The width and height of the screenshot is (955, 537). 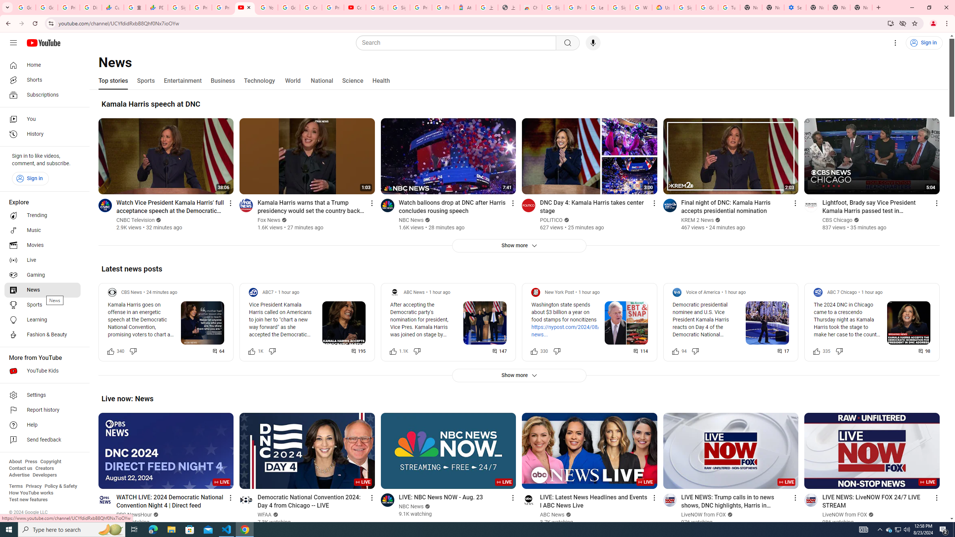 What do you see at coordinates (43, 216) in the screenshot?
I see `Trending` at bounding box center [43, 216].